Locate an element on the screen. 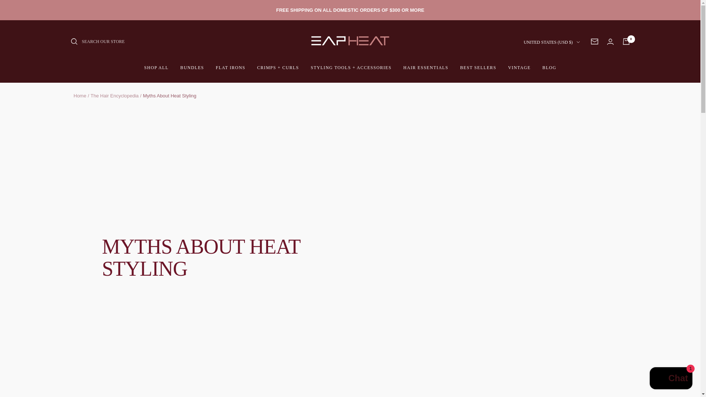  DZ is located at coordinates (507, 103).